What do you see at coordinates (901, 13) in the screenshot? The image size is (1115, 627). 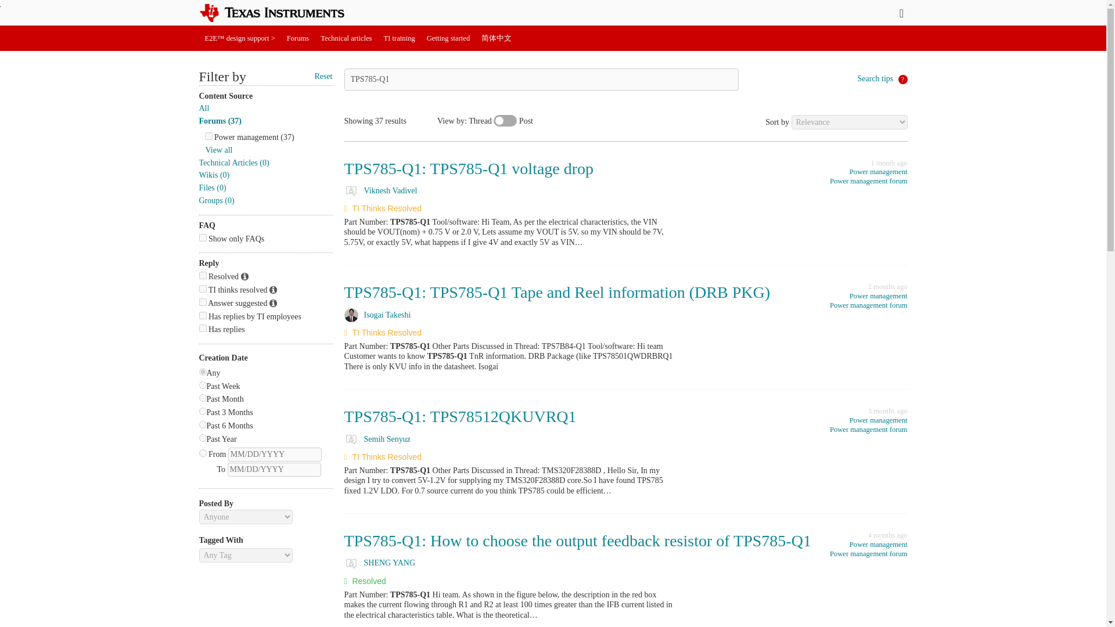 I see `User` at bounding box center [901, 13].